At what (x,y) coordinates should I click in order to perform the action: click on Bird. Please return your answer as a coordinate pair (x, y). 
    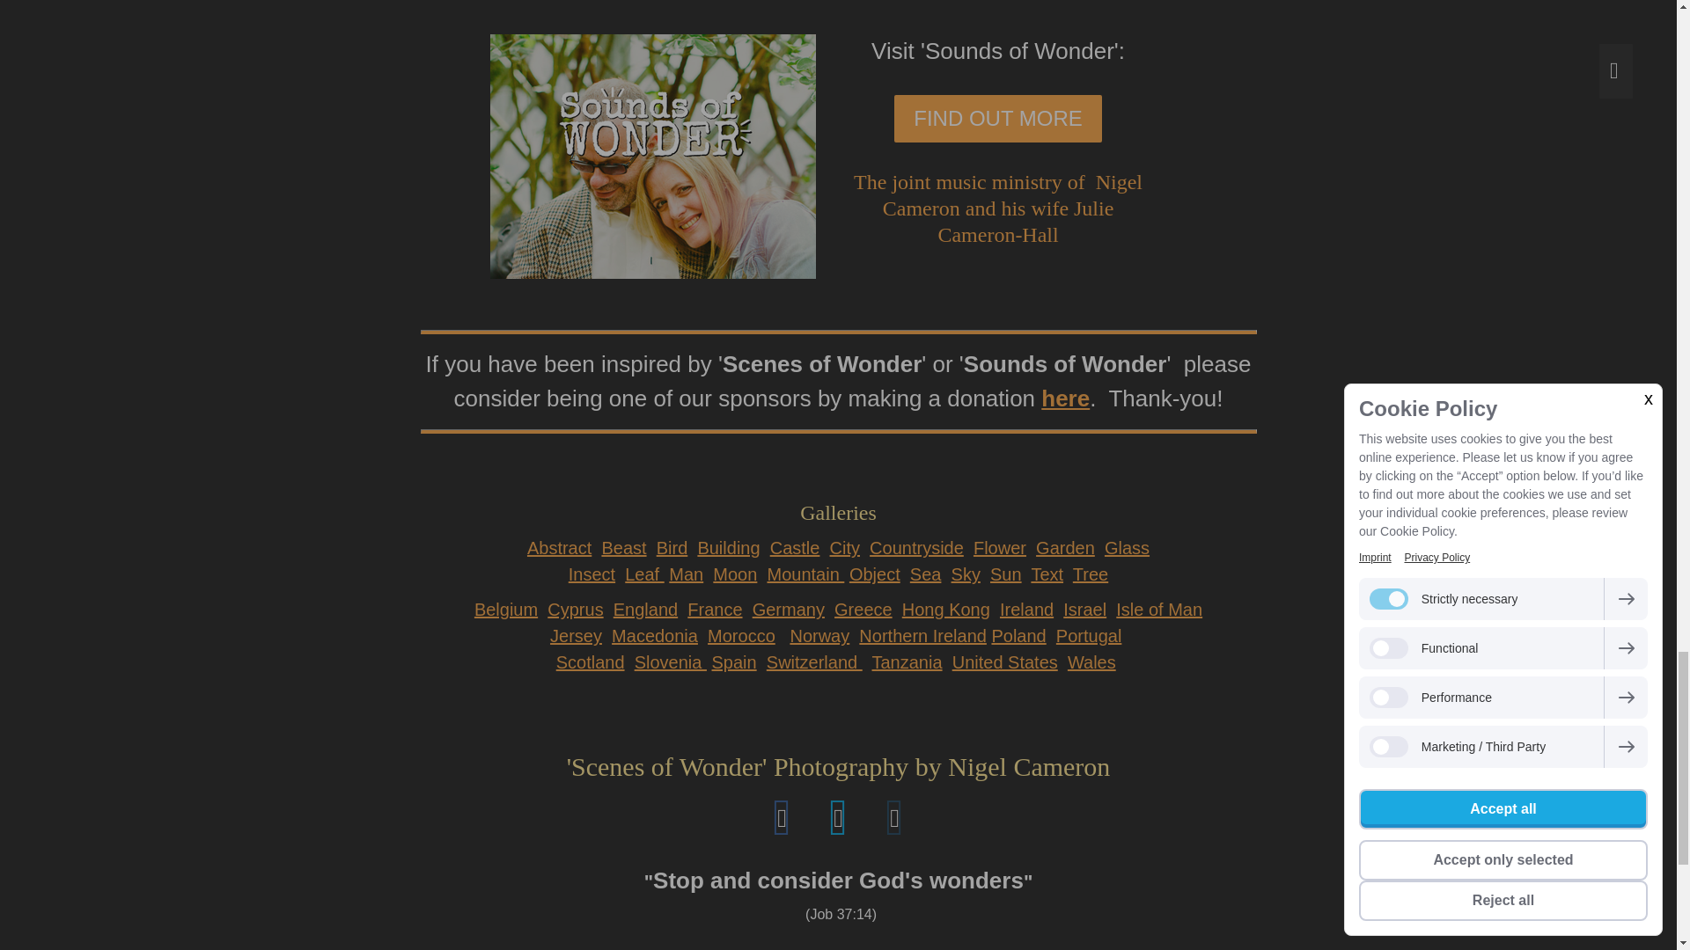
    Looking at the image, I should click on (672, 547).